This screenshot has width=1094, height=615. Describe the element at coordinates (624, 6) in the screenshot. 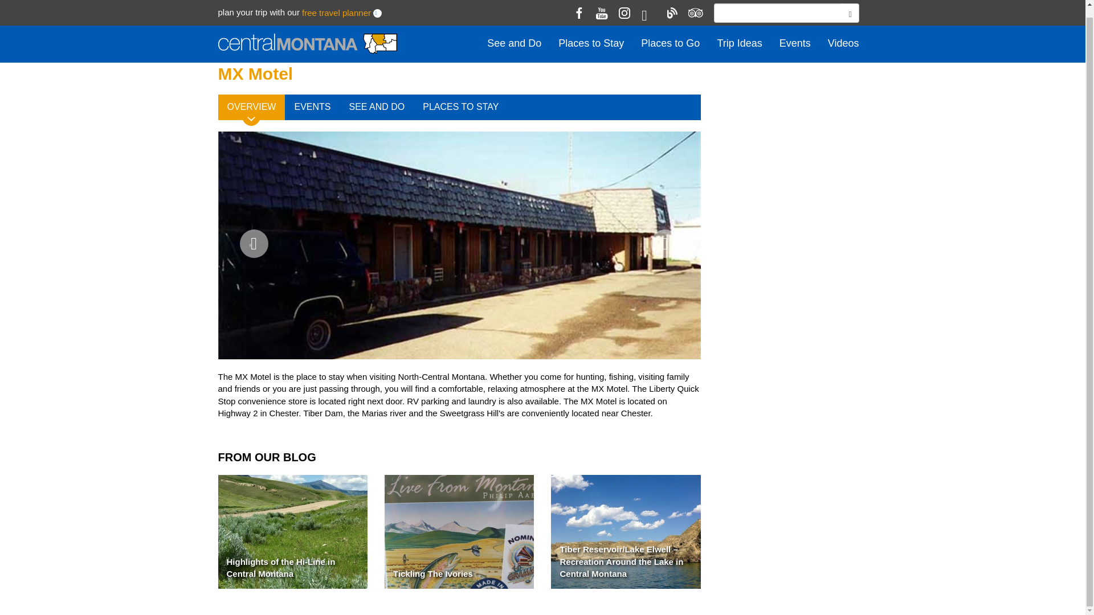

I see `Pin us on Instagram` at that location.